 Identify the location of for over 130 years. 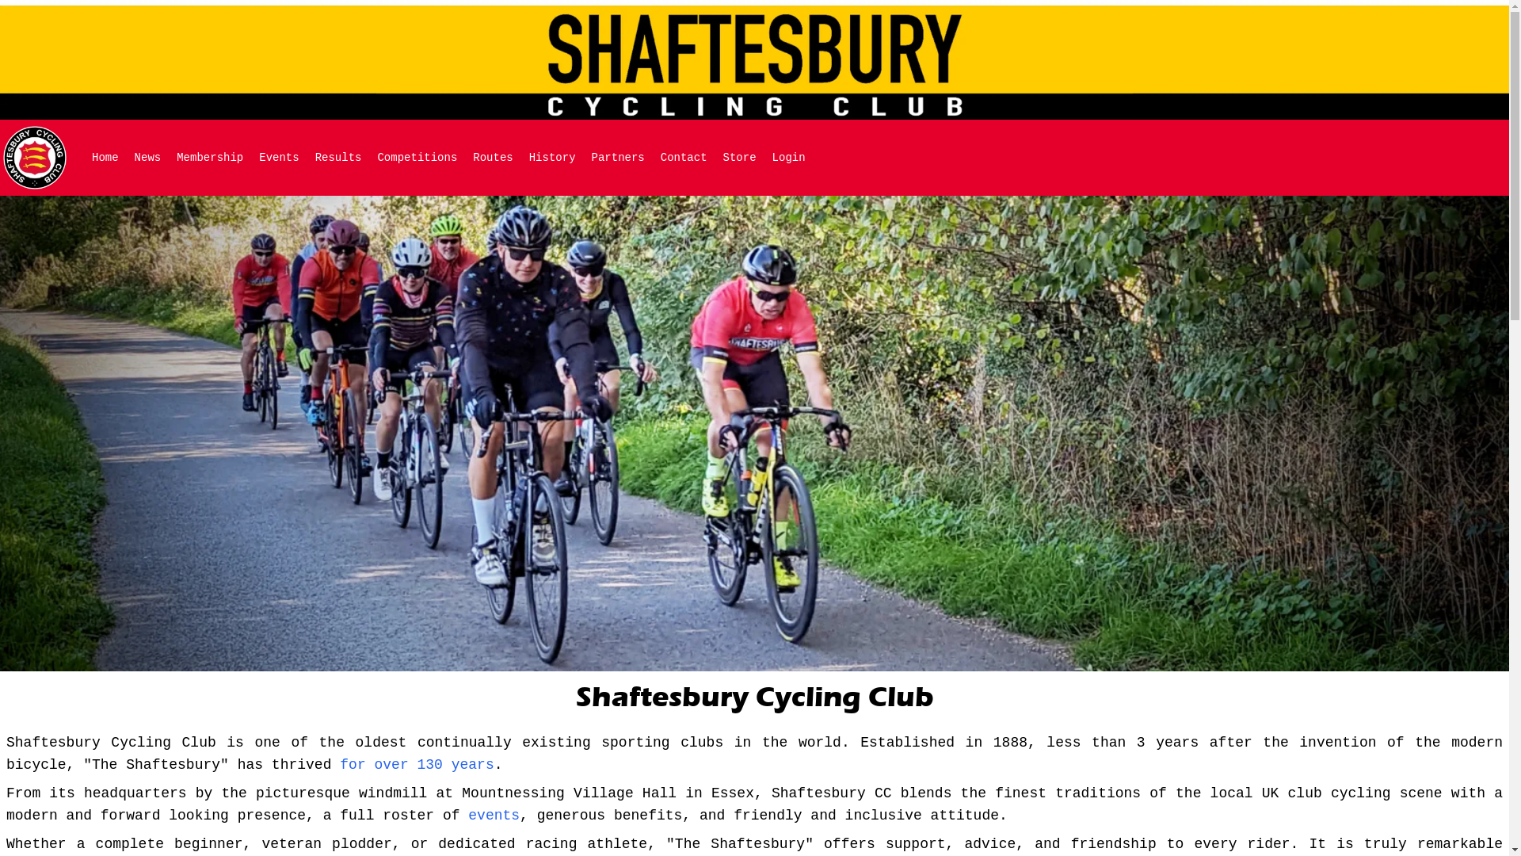
(417, 765).